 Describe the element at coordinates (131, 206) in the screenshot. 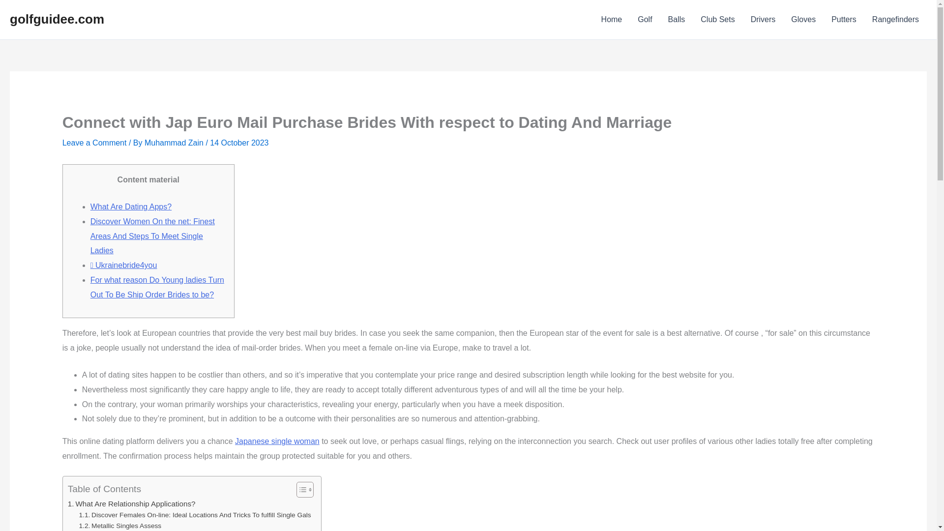

I see `What Are Dating Apps?` at that location.